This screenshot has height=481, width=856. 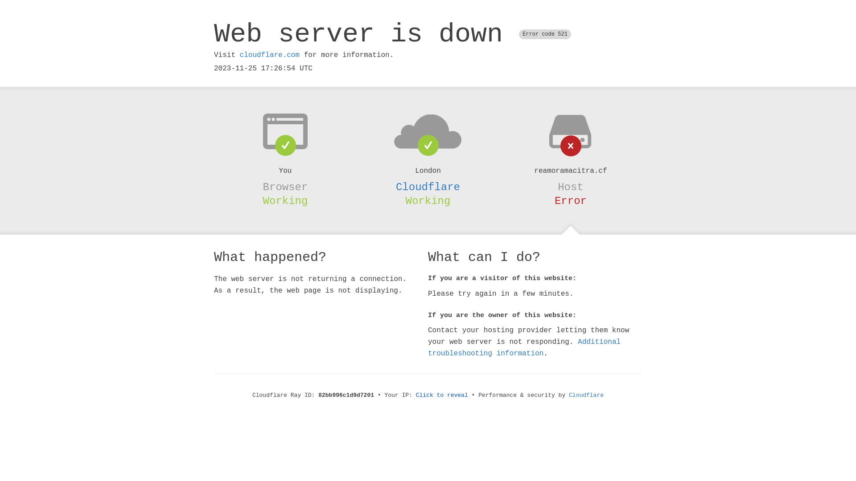 I want to click on Click to reveal, so click(x=442, y=395).